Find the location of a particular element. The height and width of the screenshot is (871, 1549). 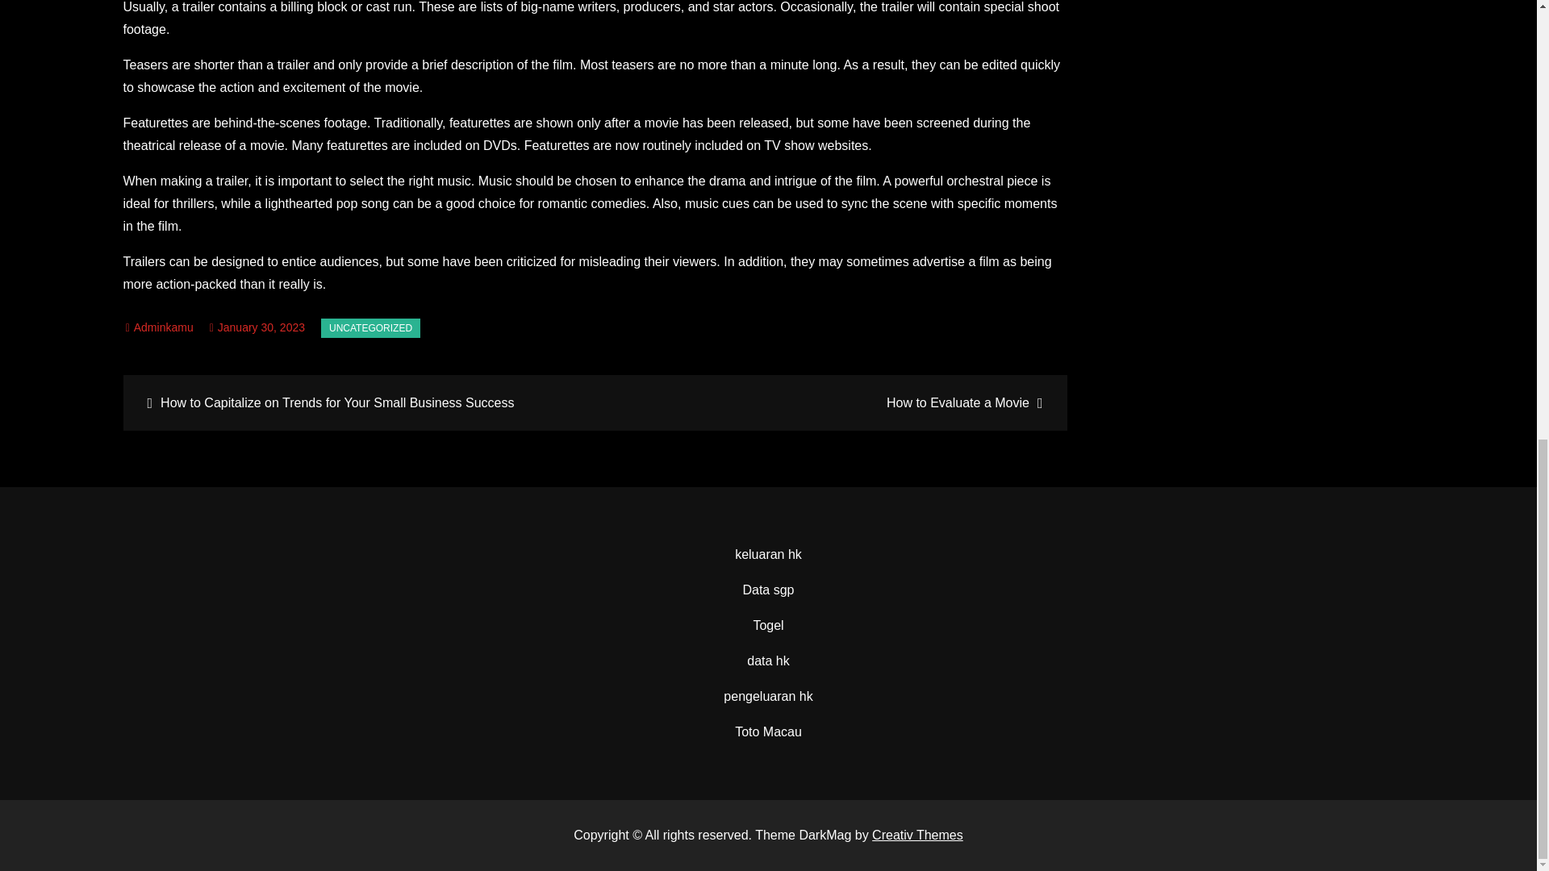

data hk is located at coordinates (767, 661).